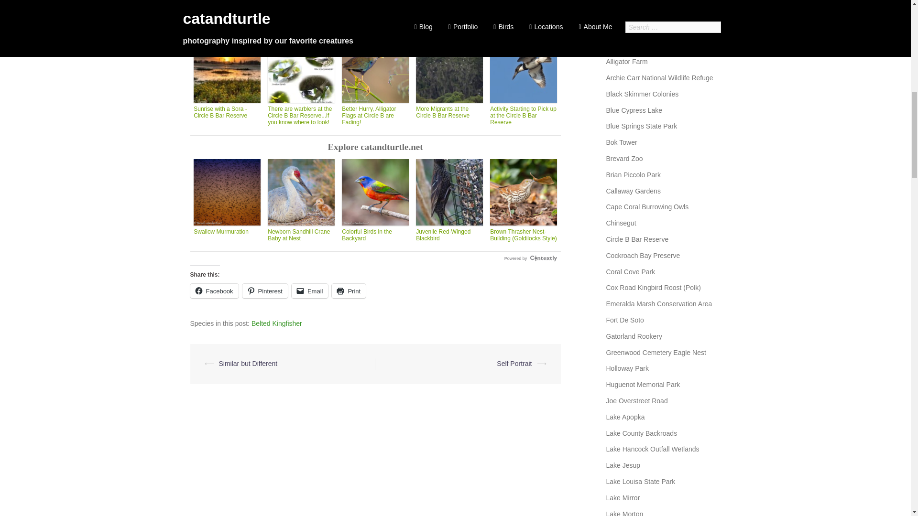  I want to click on Similar but Different, so click(249, 363).